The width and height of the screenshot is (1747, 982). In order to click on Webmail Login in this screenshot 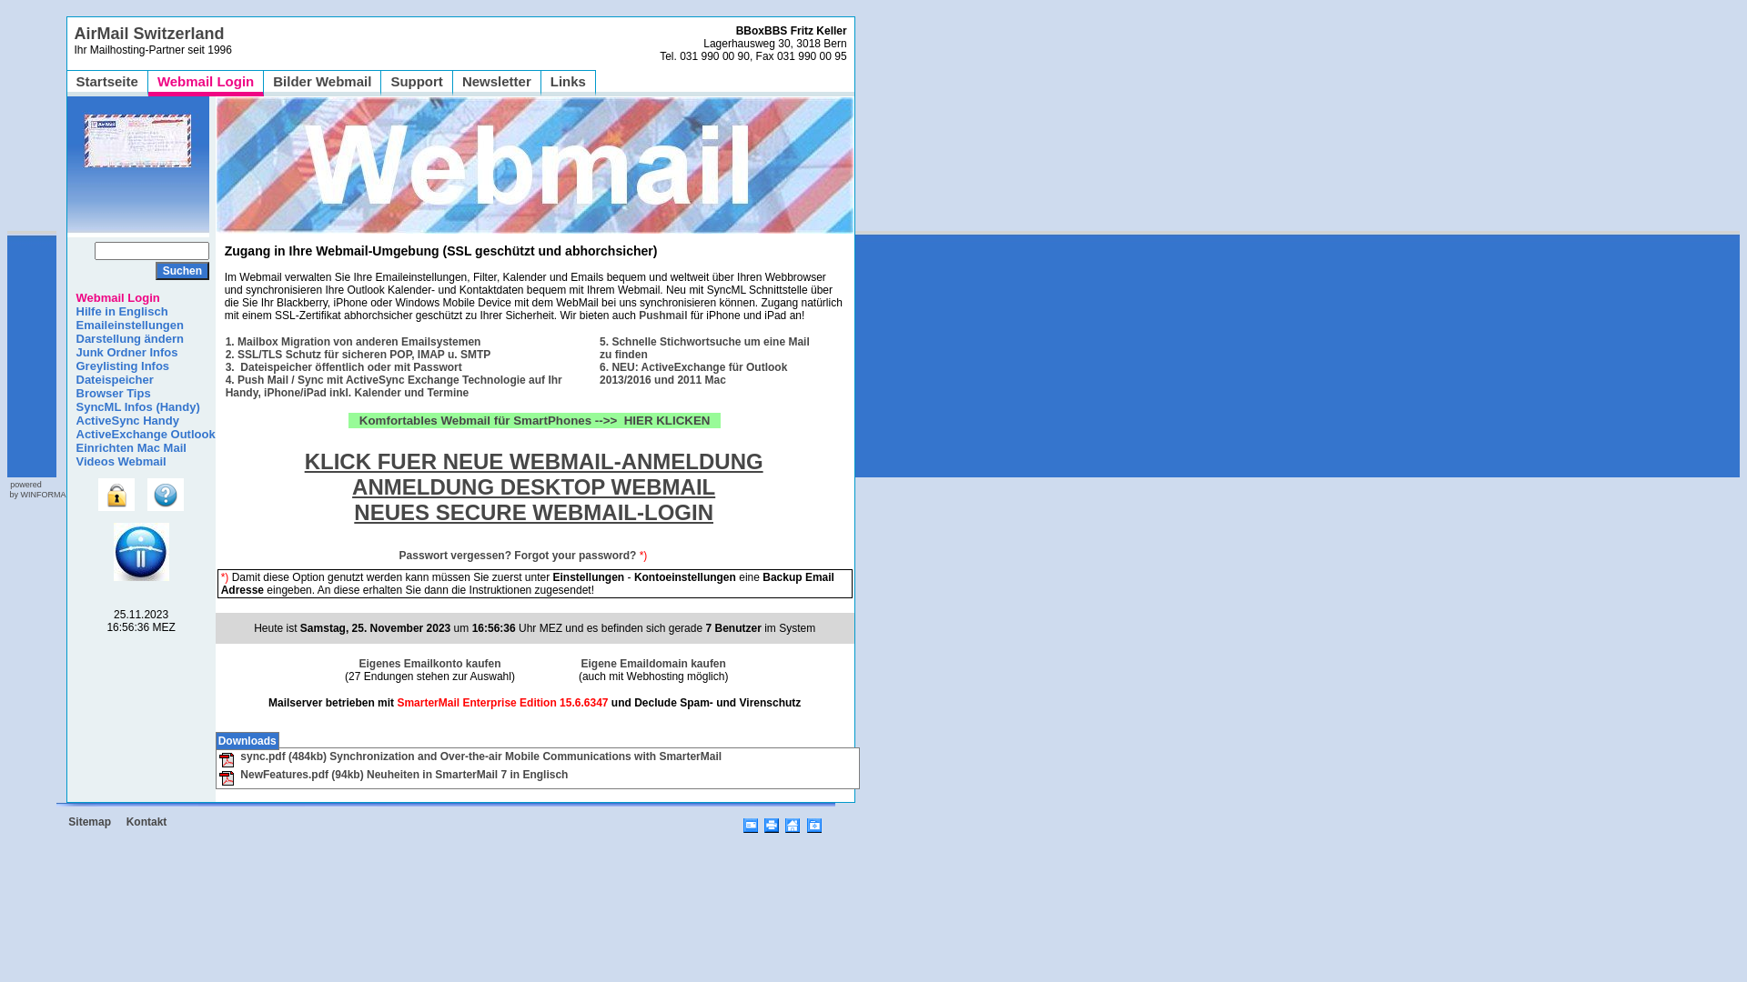, I will do `click(114, 298)`.